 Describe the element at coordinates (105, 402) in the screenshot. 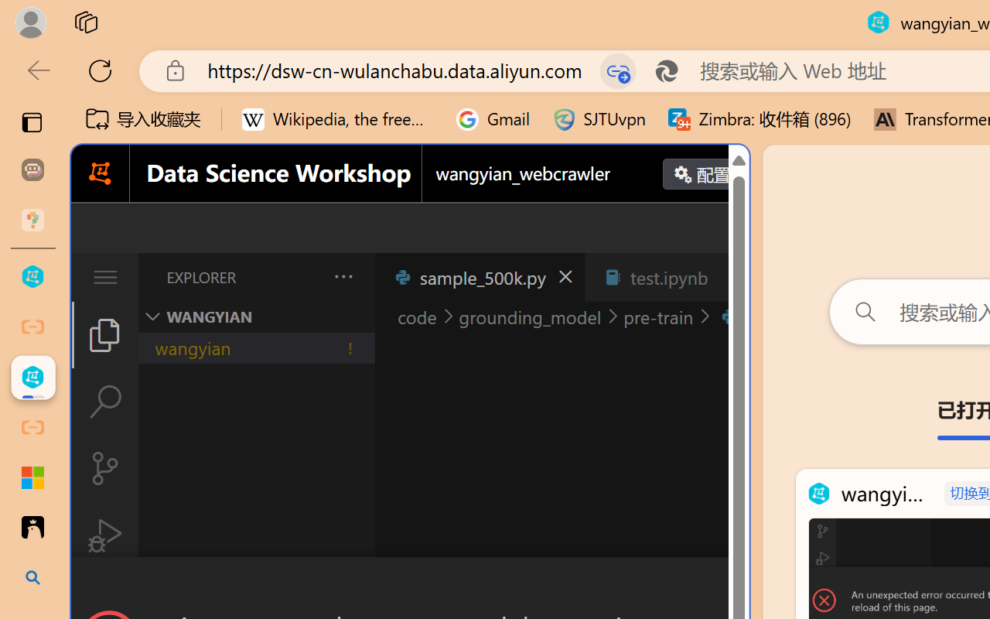

I see `Search (Ctrl+Shift+F)` at that location.